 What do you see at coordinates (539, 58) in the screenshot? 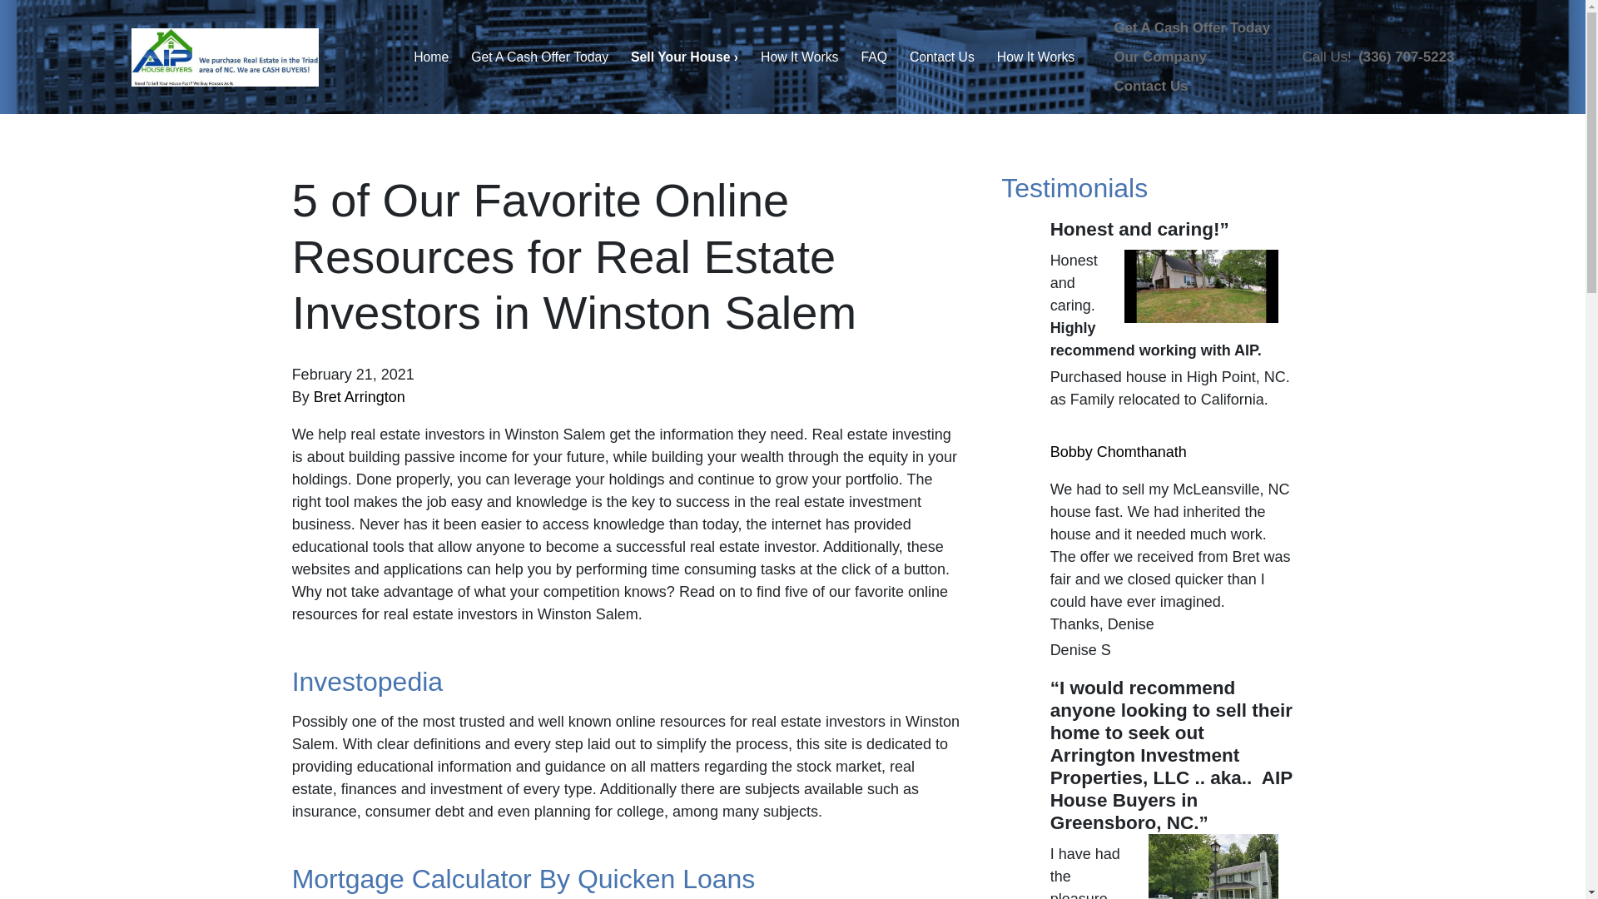
I see `Get A Cash Offer Today` at bounding box center [539, 58].